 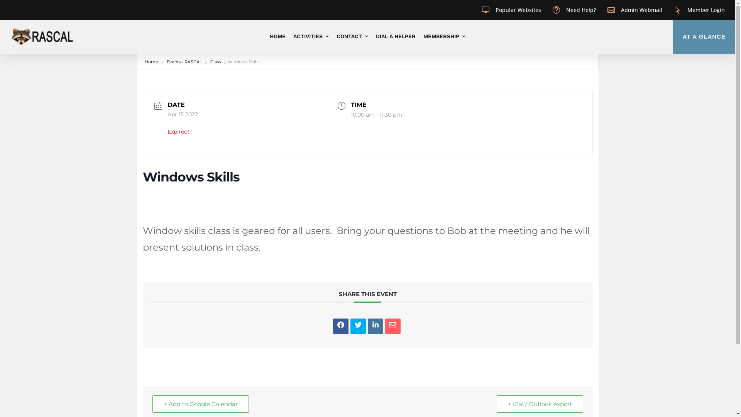 I want to click on Events - RASCAL, so click(x=184, y=61).